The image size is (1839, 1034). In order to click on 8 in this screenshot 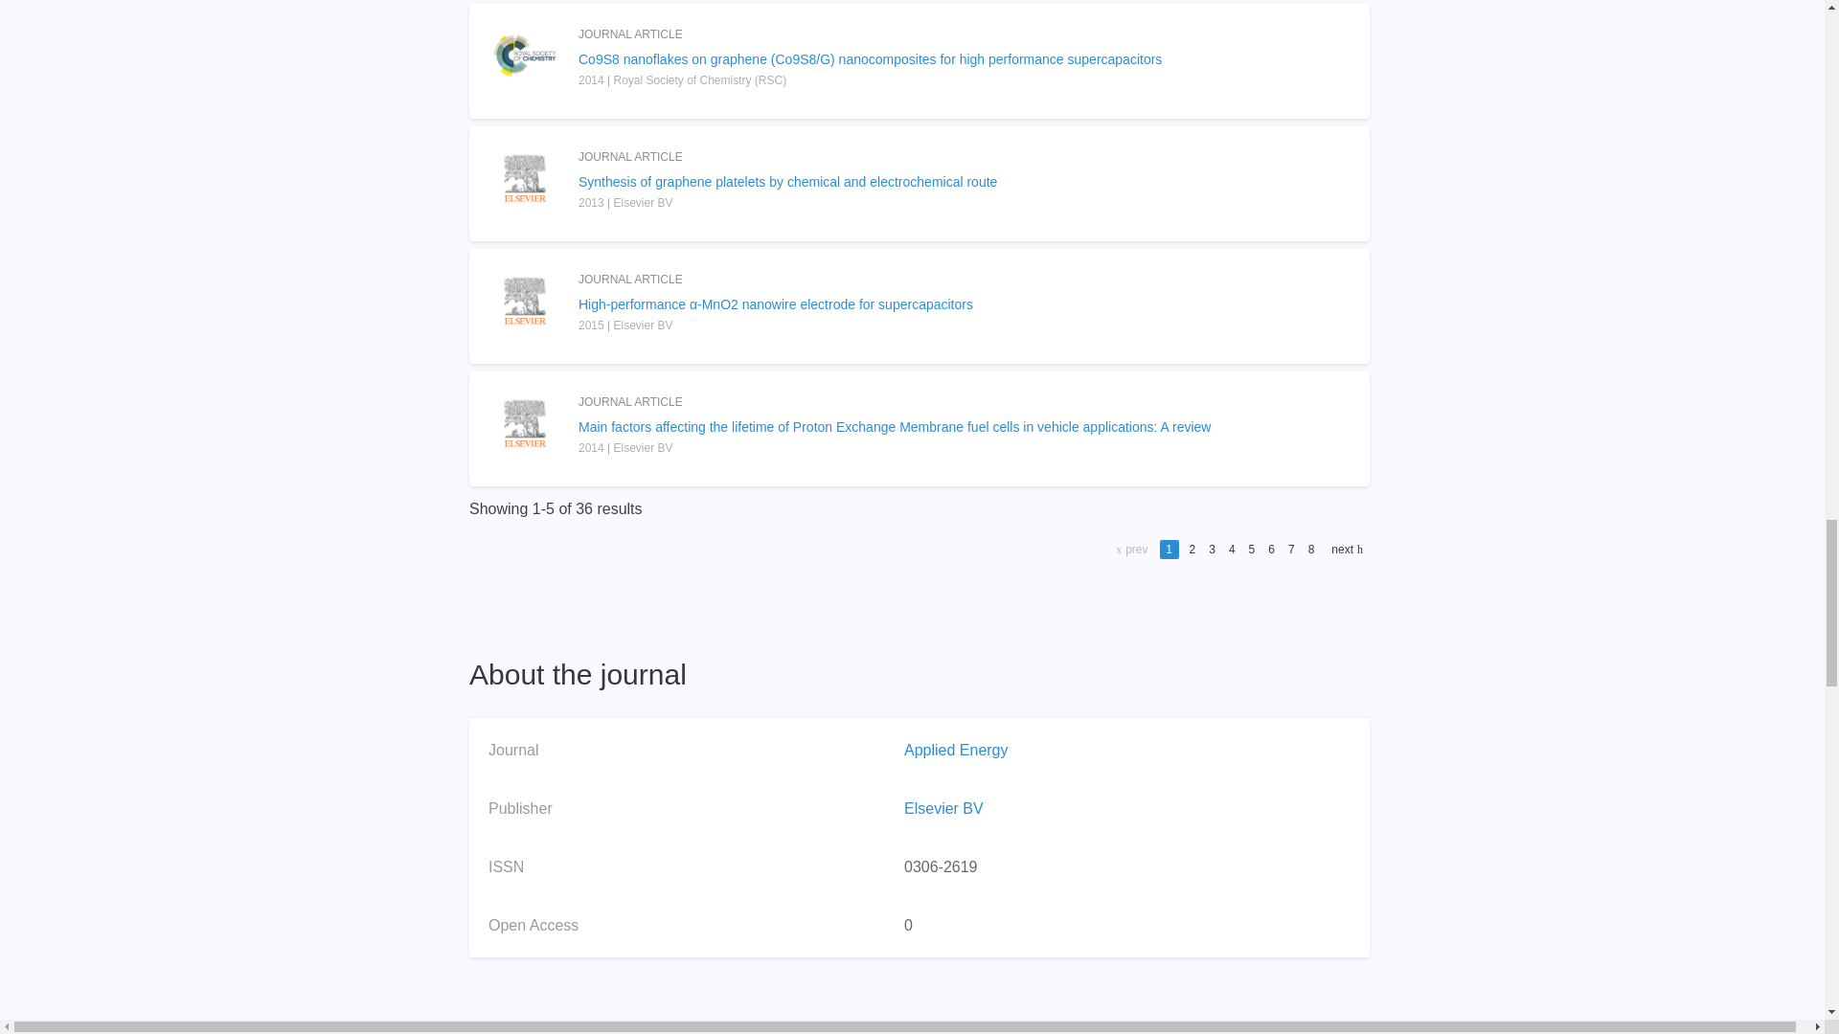, I will do `click(1312, 550)`.